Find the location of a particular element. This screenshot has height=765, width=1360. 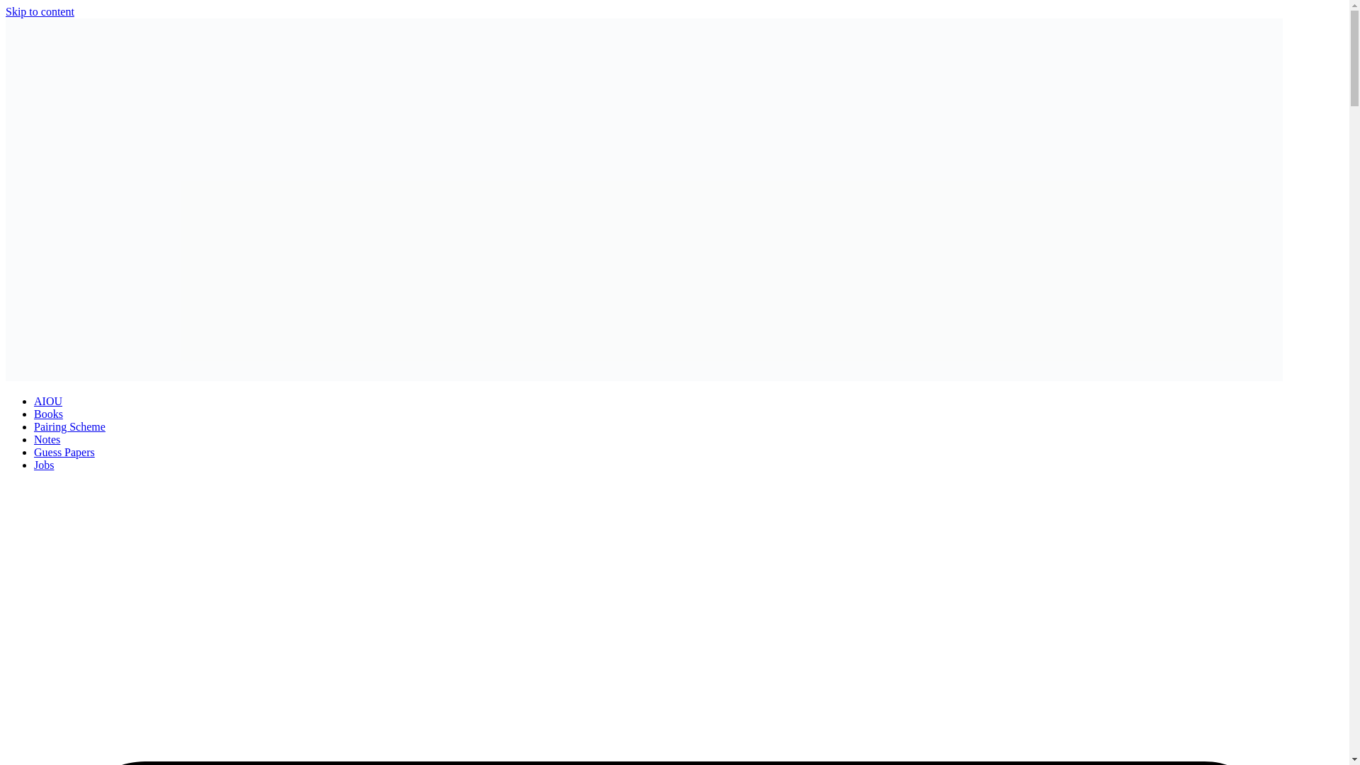

Guess Papers is located at coordinates (64, 452).